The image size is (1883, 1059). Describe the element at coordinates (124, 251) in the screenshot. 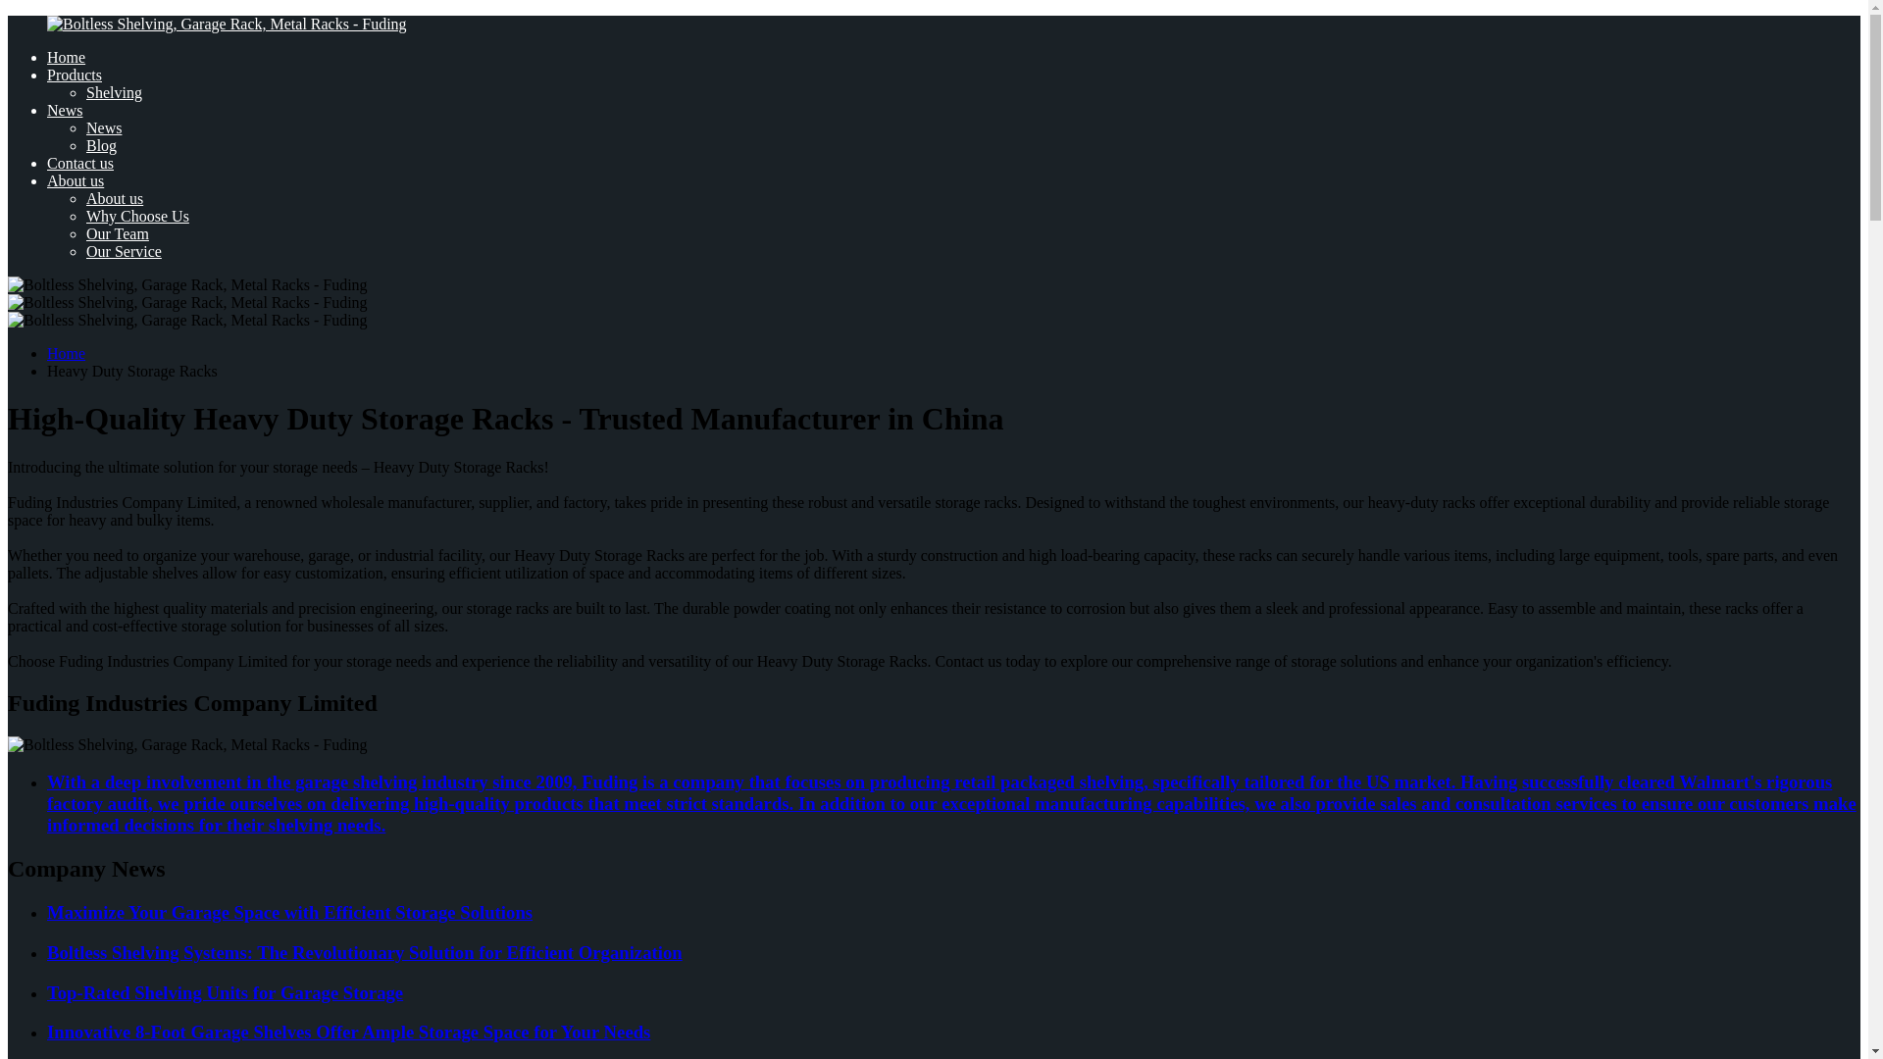

I see `Our Service` at that location.